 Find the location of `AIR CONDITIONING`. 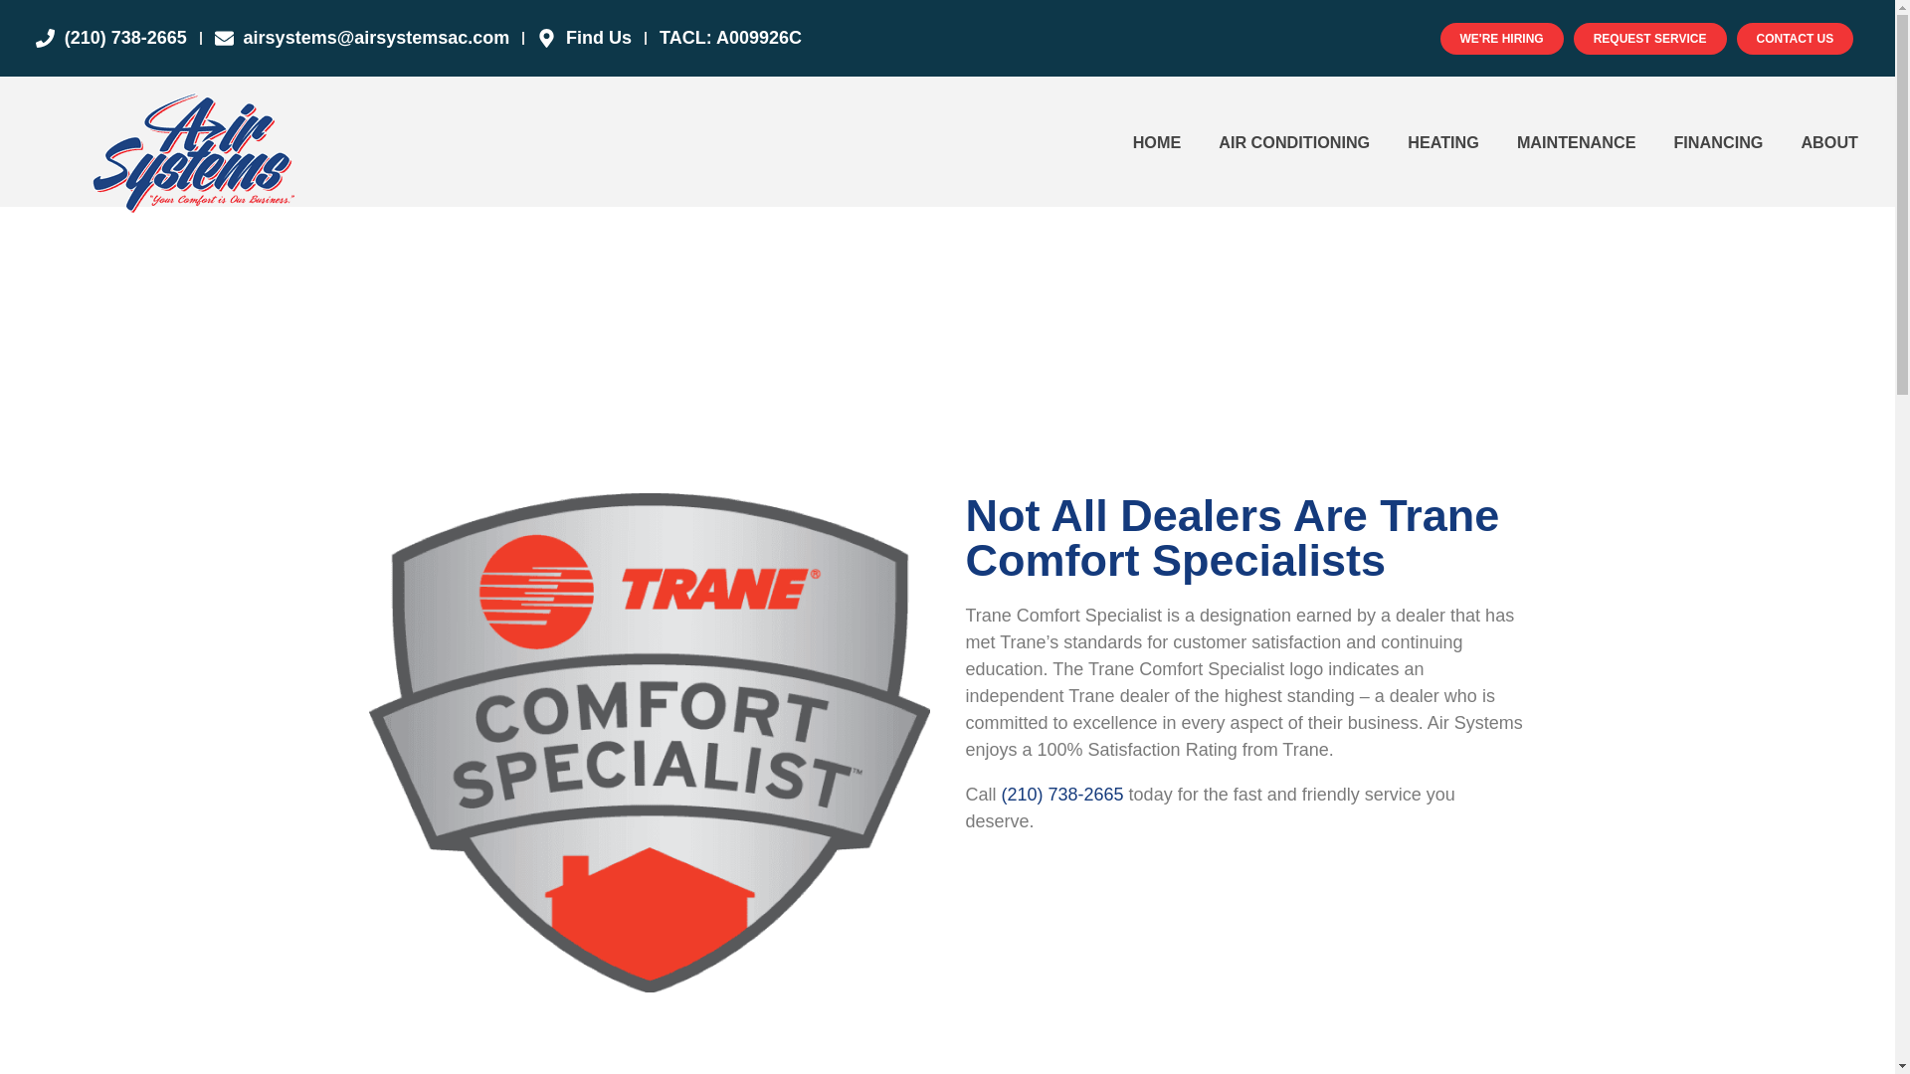

AIR CONDITIONING is located at coordinates (1293, 141).